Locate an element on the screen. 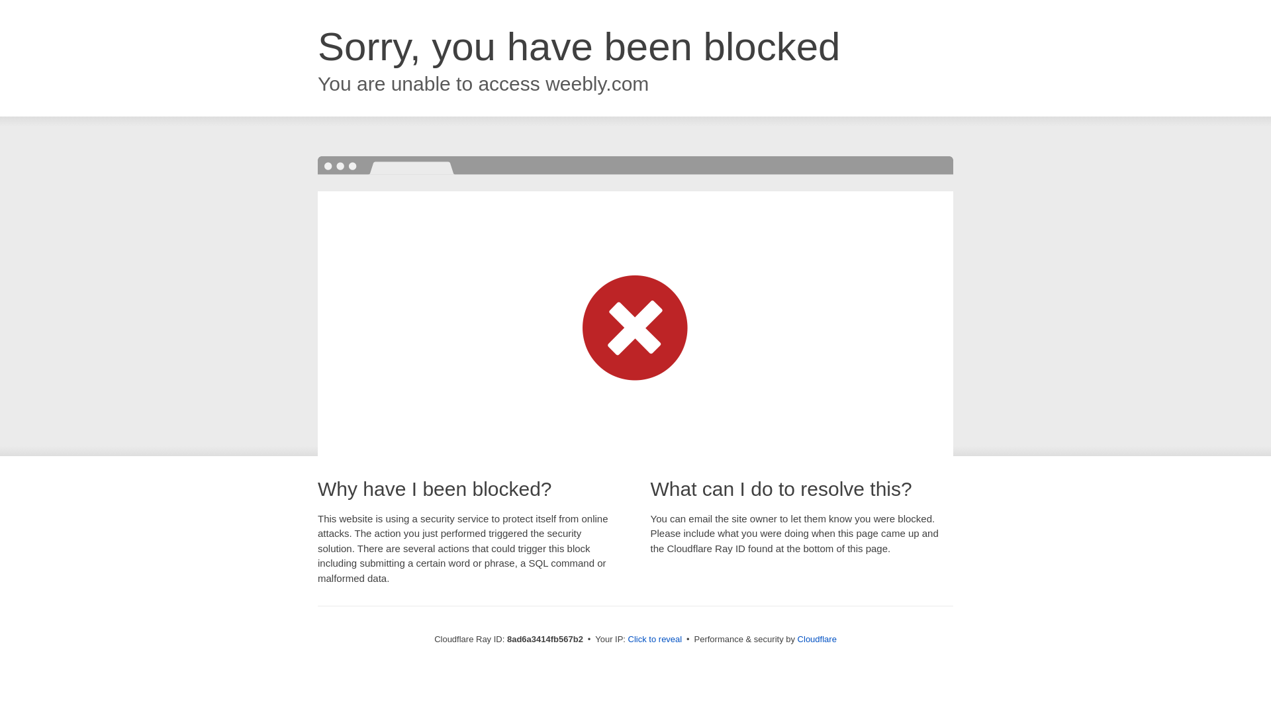 The image size is (1271, 715). Click to reveal is located at coordinates (655, 640).